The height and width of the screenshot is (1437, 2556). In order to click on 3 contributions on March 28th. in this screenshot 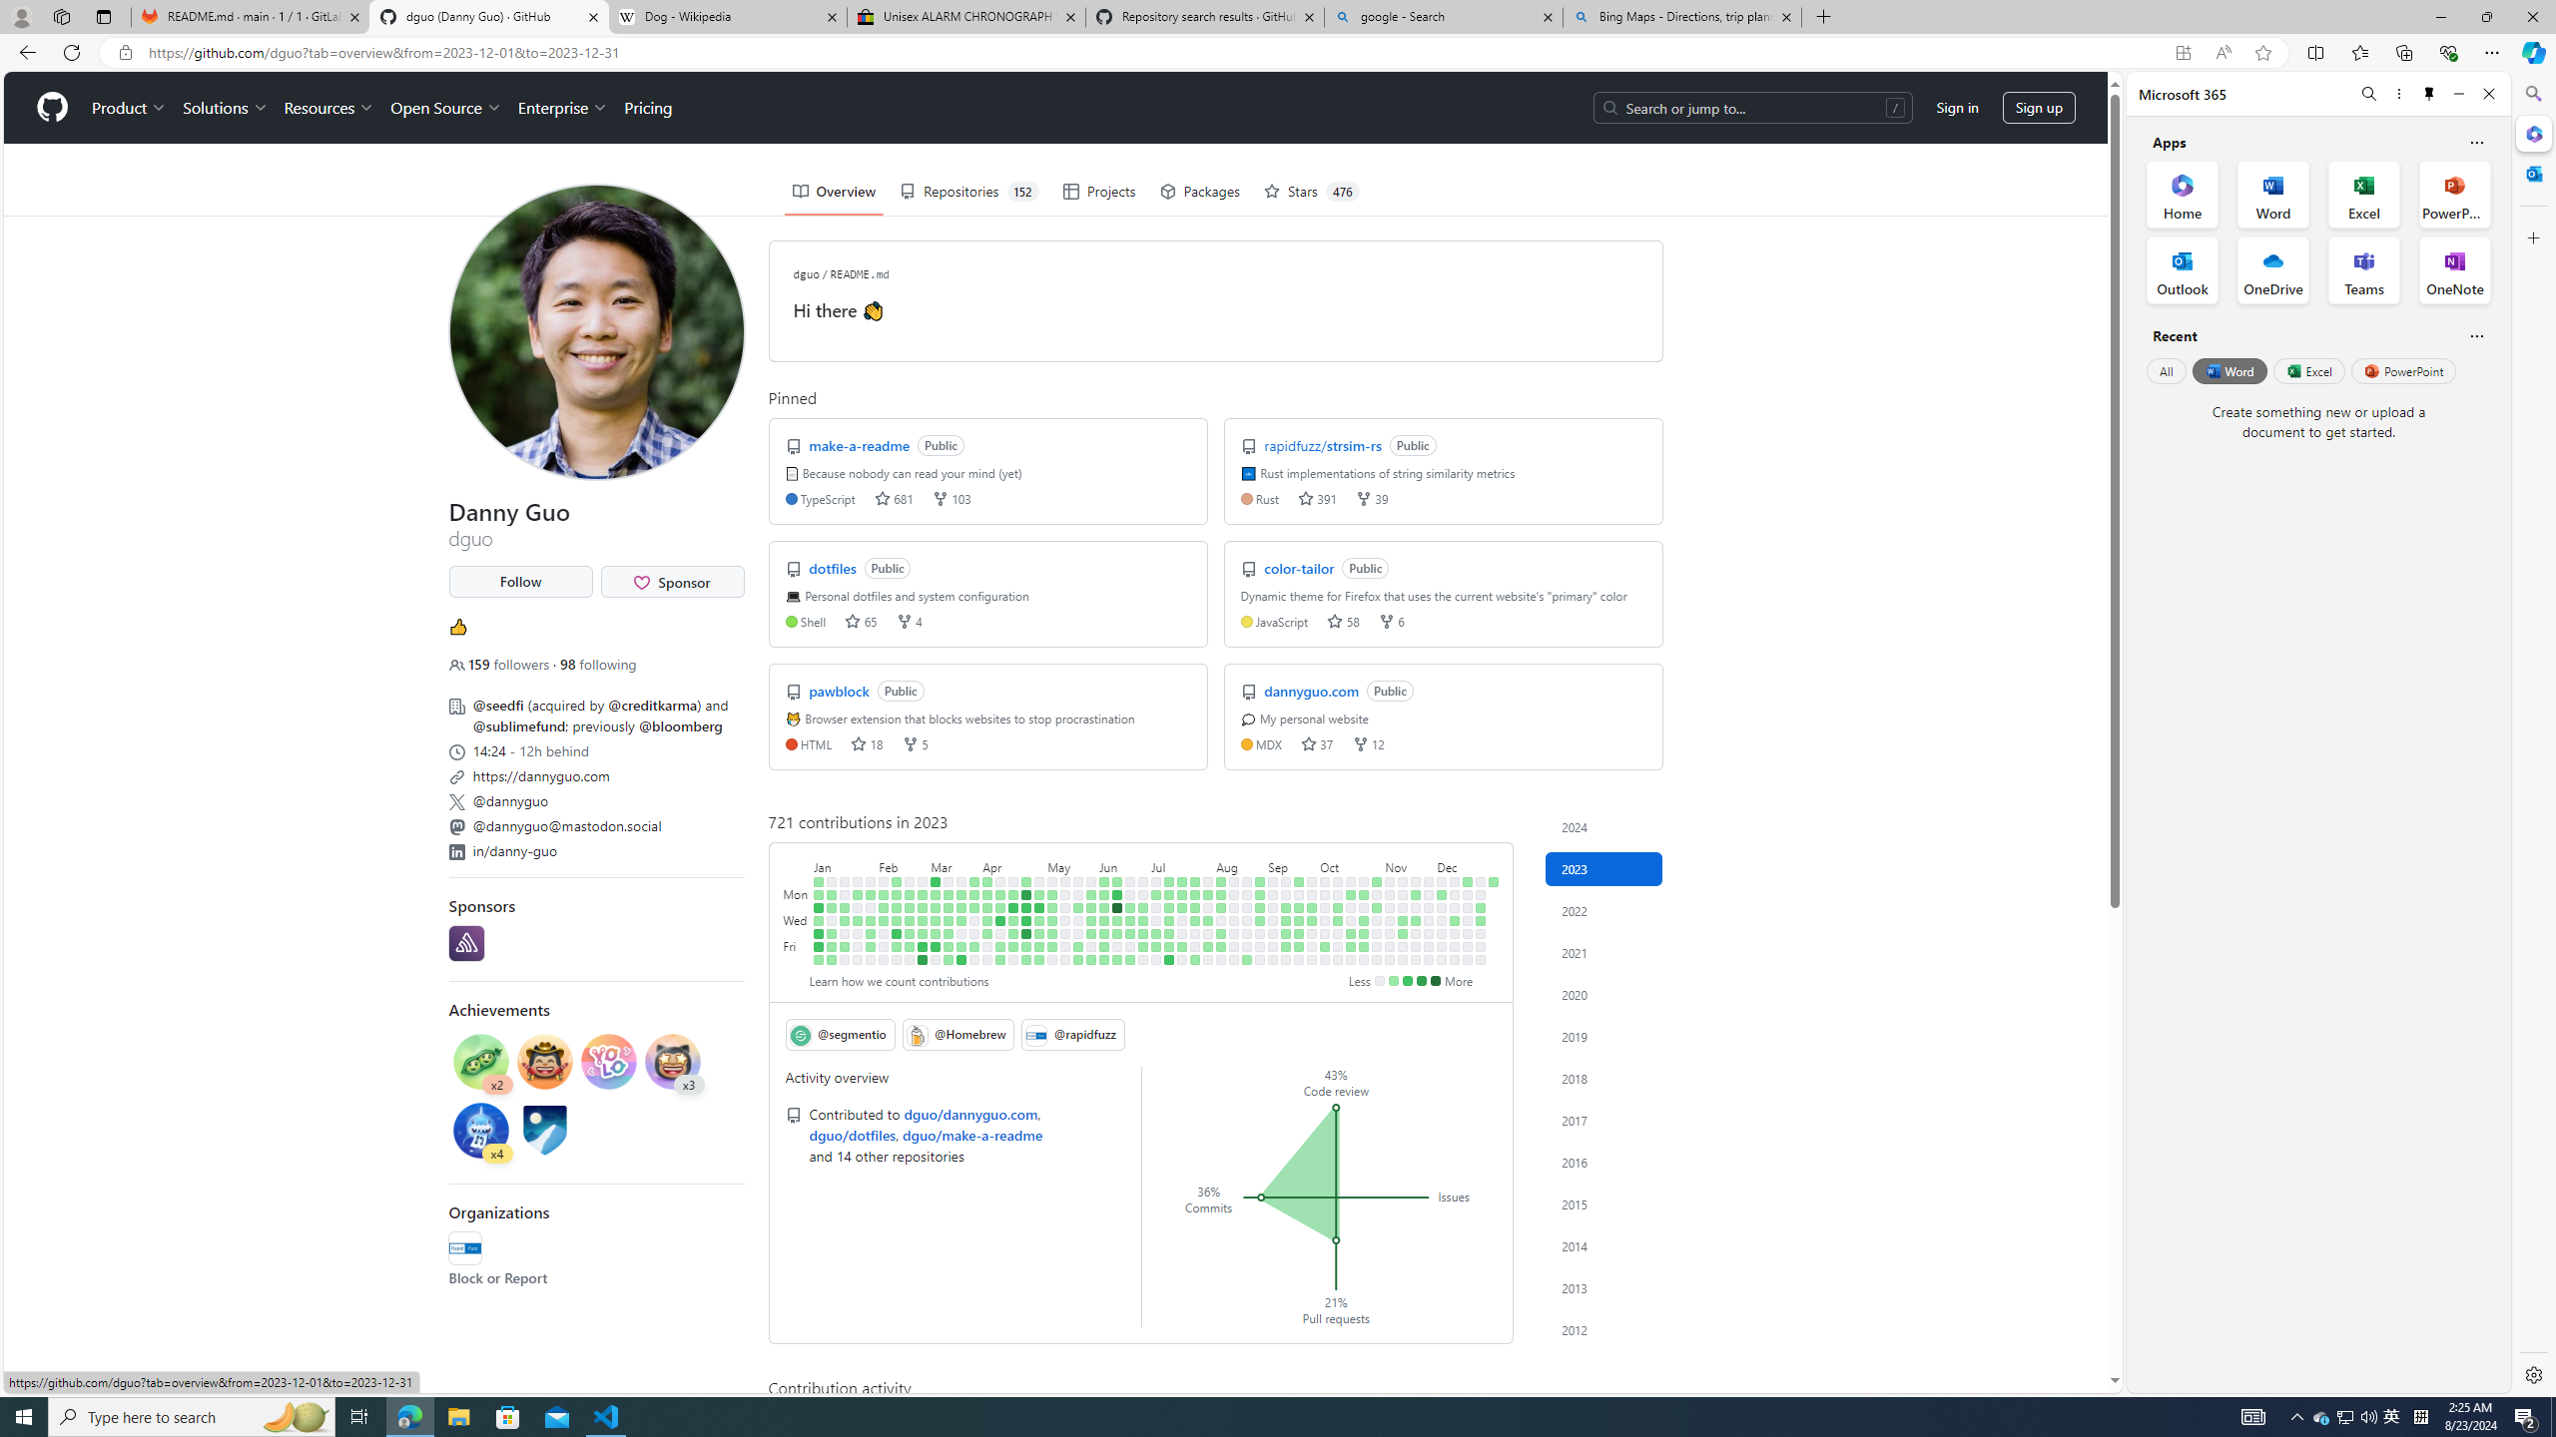, I will do `click(974, 907)`.